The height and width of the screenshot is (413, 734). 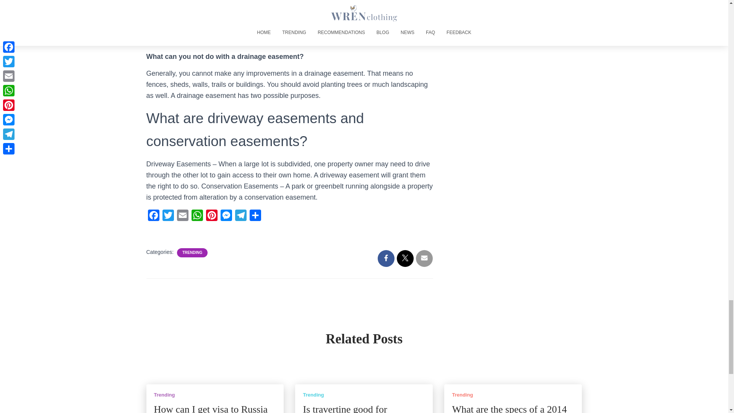 I want to click on Pinterest, so click(x=211, y=217).